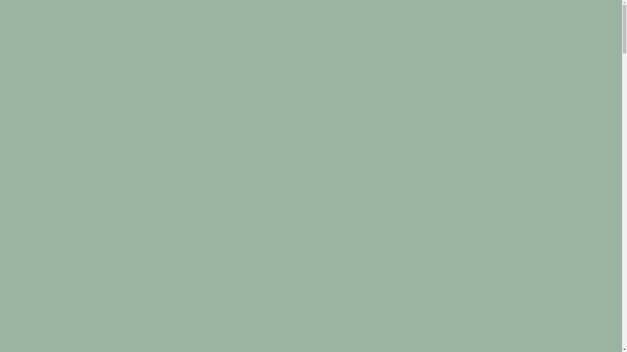  What do you see at coordinates (10, 39) in the screenshot?
I see `Log In` at bounding box center [10, 39].